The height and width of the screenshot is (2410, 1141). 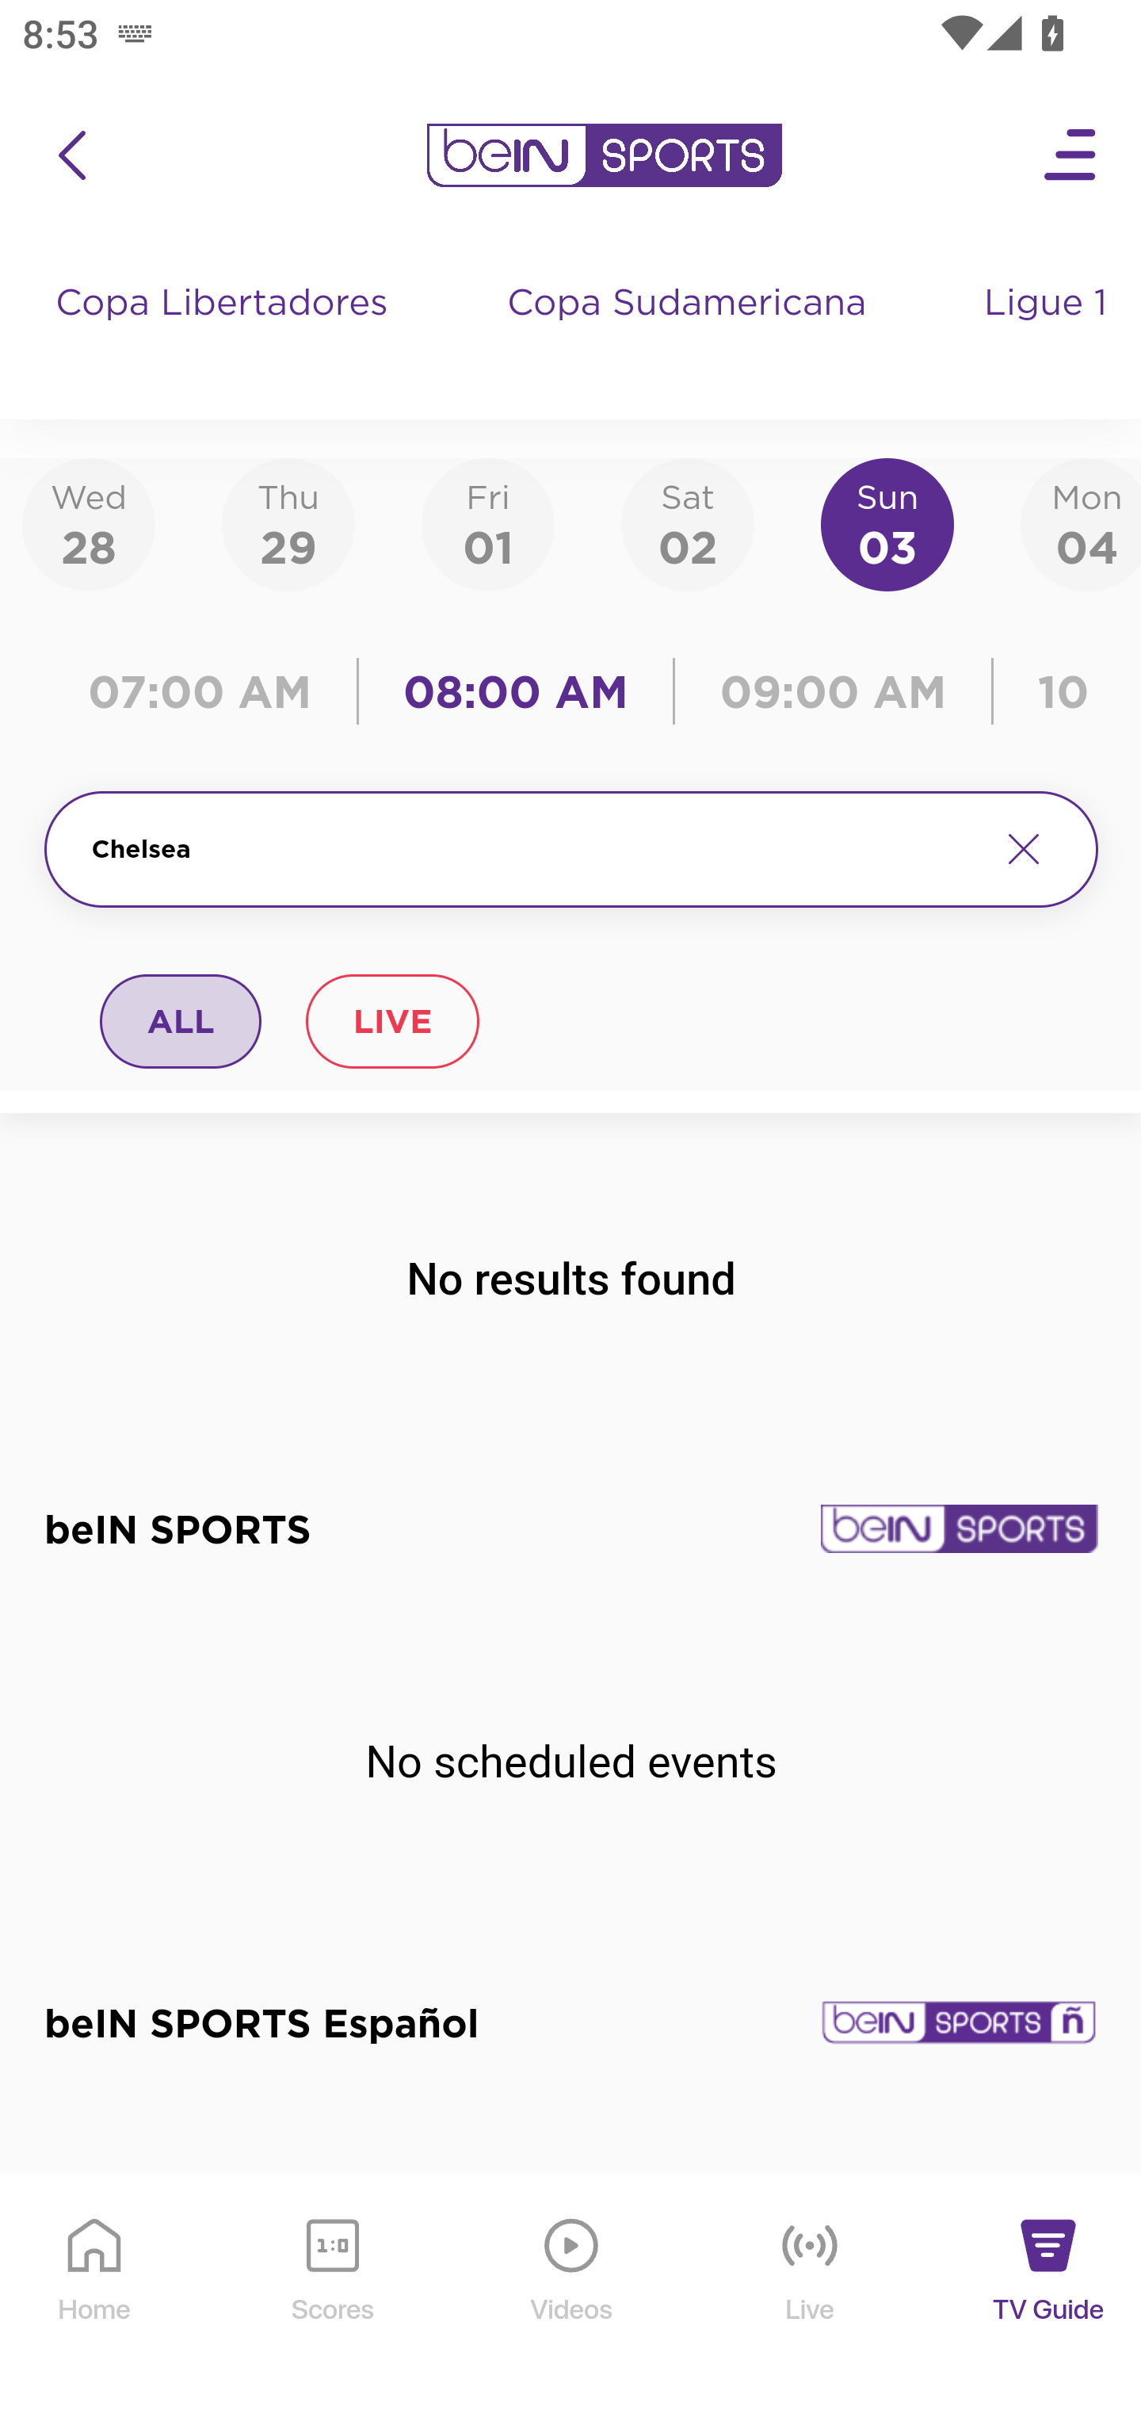 What do you see at coordinates (95, 2293) in the screenshot?
I see `Home Home Icon Home` at bounding box center [95, 2293].